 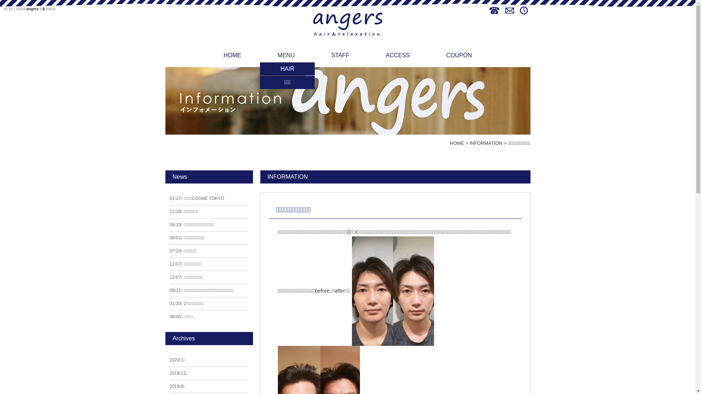 I want to click on STAFF, so click(x=340, y=55).